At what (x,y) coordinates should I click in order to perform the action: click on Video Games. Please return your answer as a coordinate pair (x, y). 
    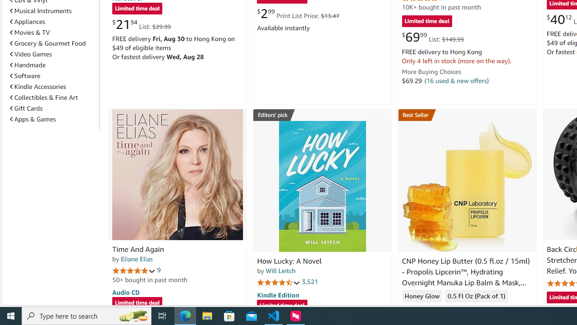
    Looking at the image, I should click on (31, 54).